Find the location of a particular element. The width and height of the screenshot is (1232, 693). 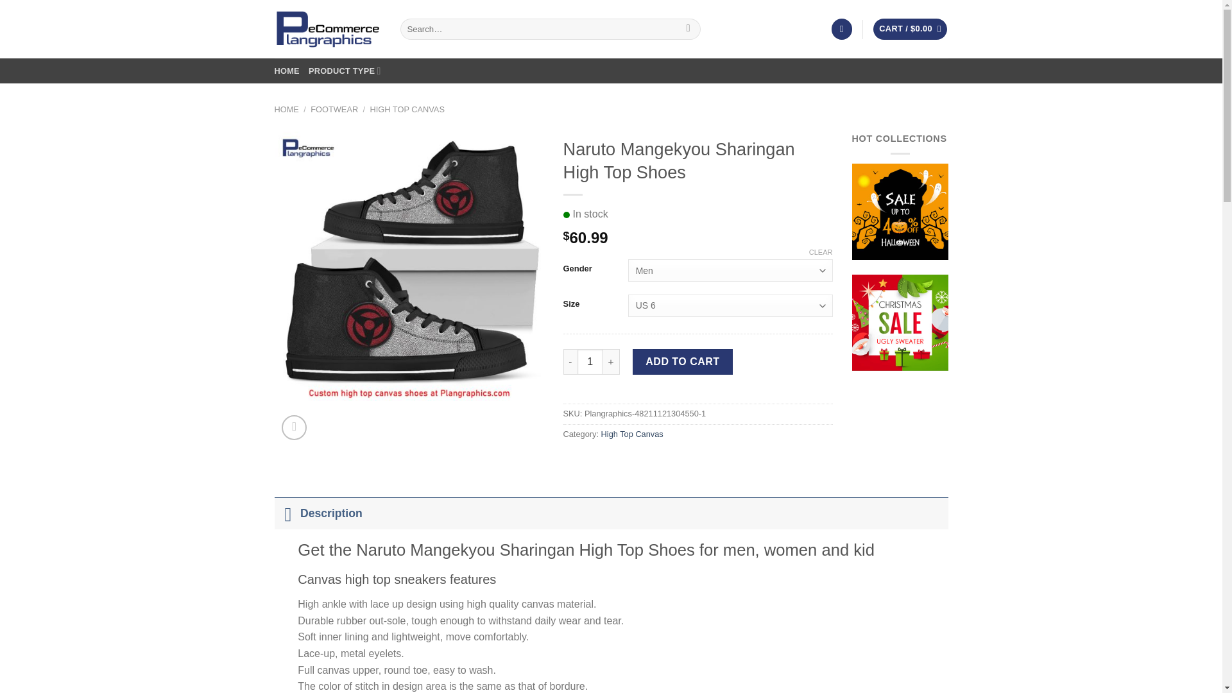

HOME is located at coordinates (287, 109).